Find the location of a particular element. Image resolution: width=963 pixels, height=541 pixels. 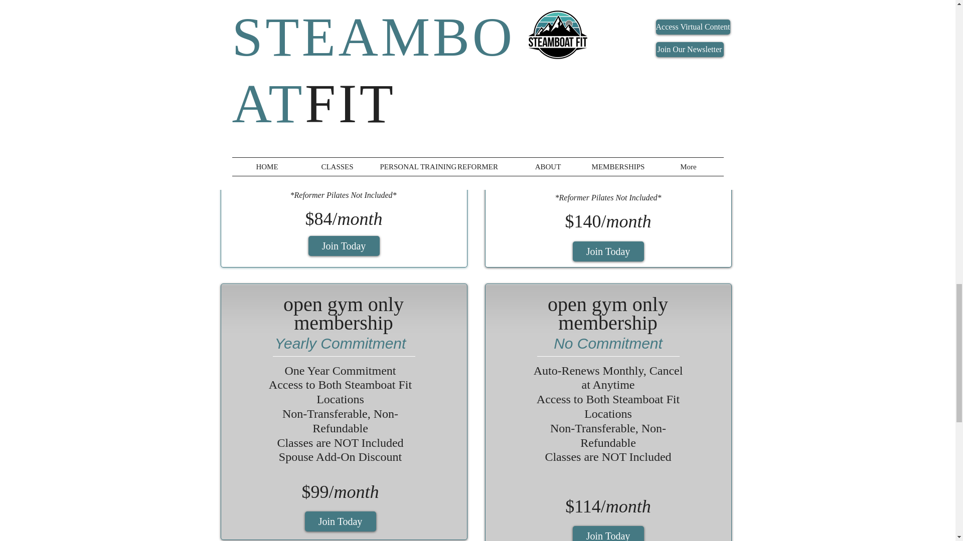

Join Today is located at coordinates (608, 9).